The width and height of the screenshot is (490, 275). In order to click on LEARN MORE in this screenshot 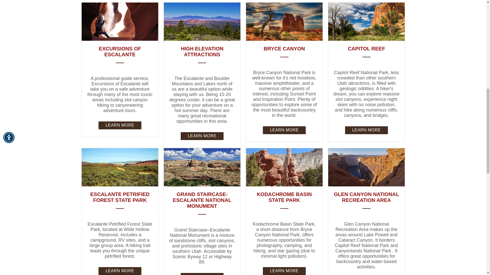, I will do `click(284, 270)`.